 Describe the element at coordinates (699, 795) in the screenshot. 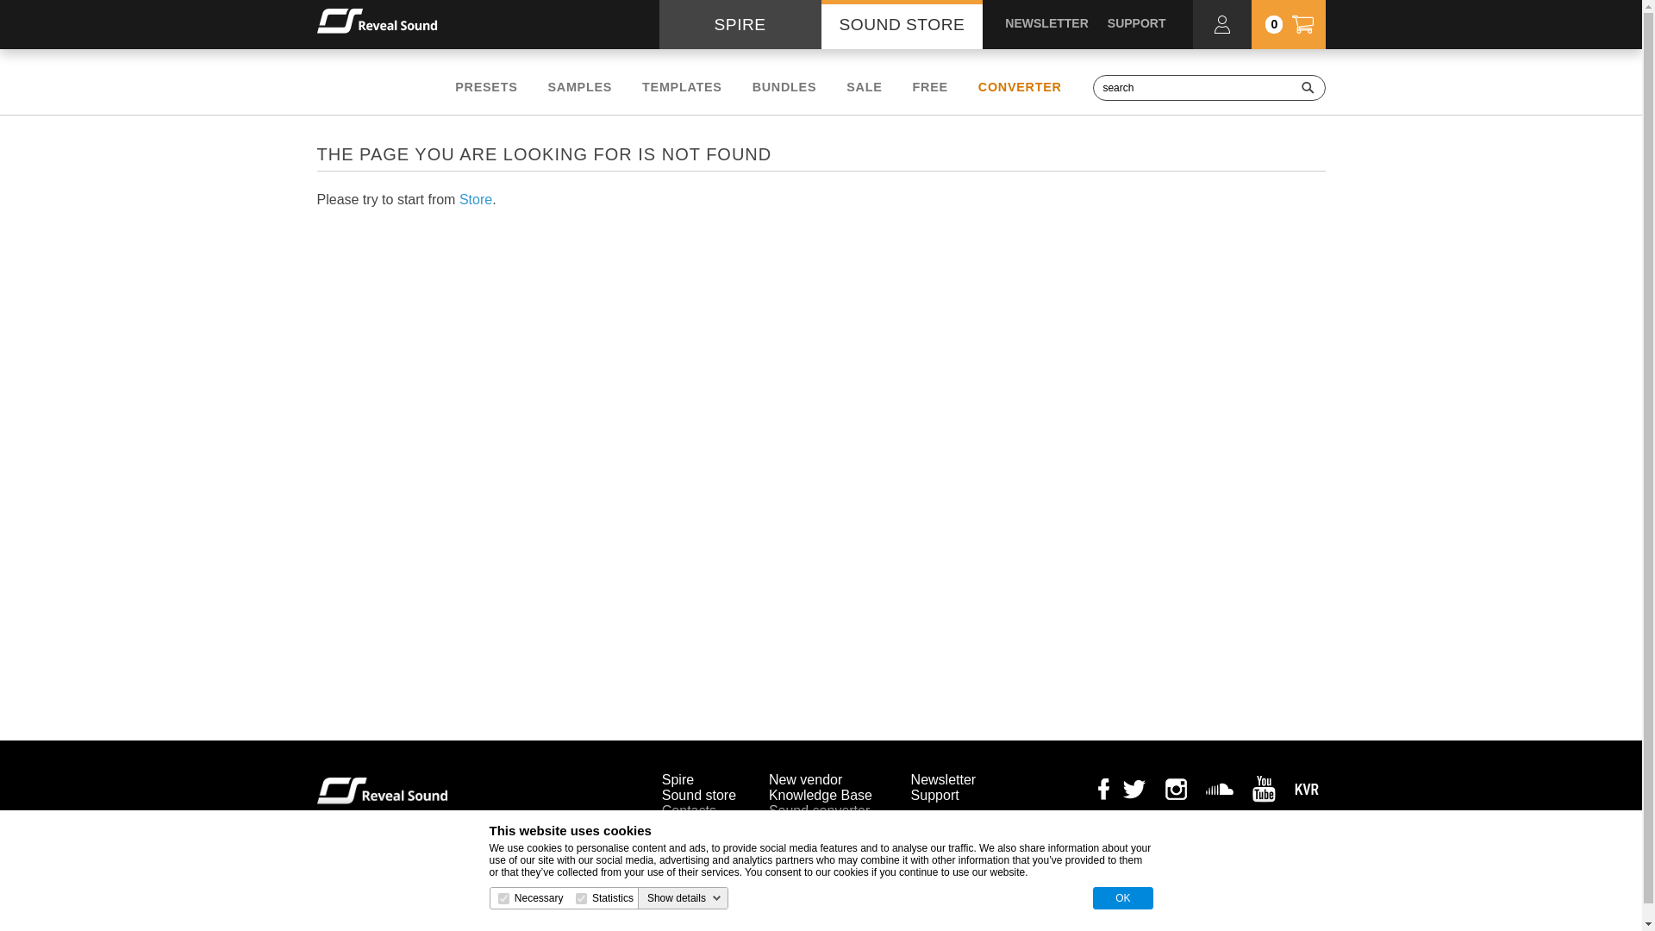

I see `Sound store` at that location.